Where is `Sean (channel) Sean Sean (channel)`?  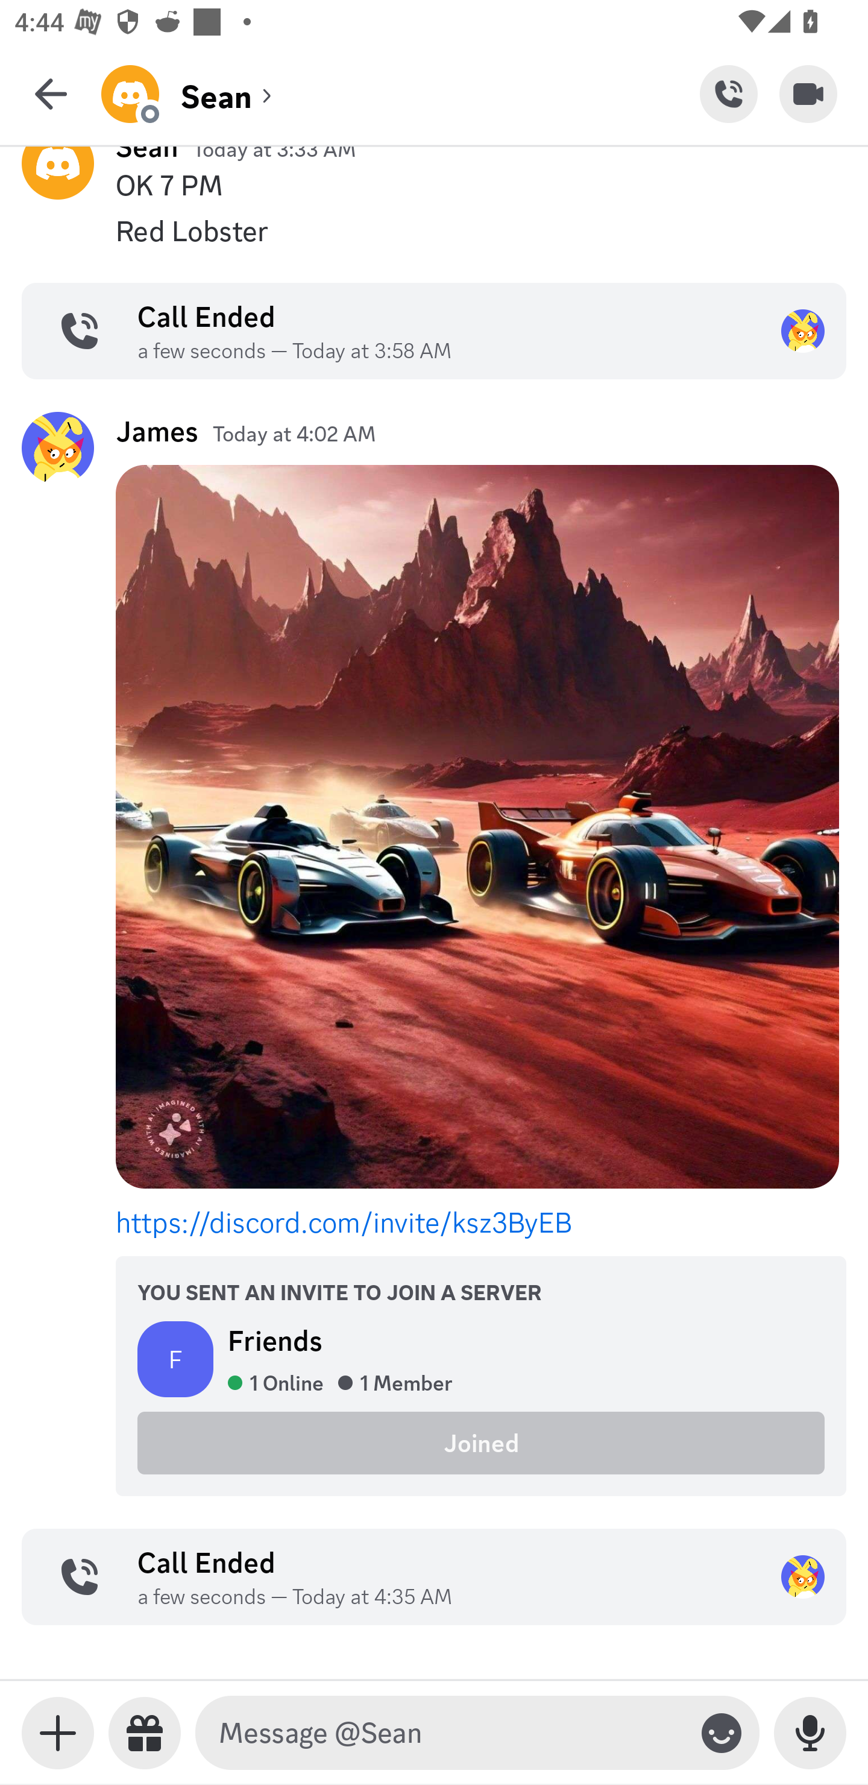
Sean (channel) Sean Sean (channel) is located at coordinates (400, 93).